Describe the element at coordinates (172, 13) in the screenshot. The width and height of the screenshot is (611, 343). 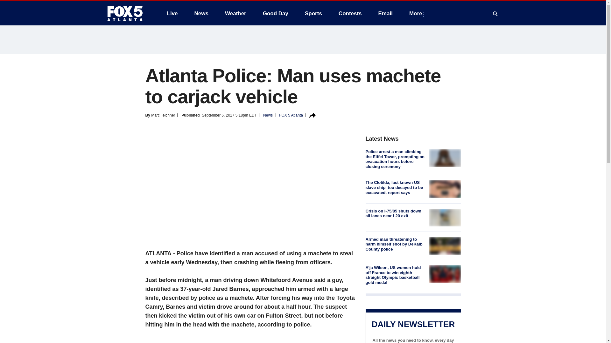
I see `Live` at that location.